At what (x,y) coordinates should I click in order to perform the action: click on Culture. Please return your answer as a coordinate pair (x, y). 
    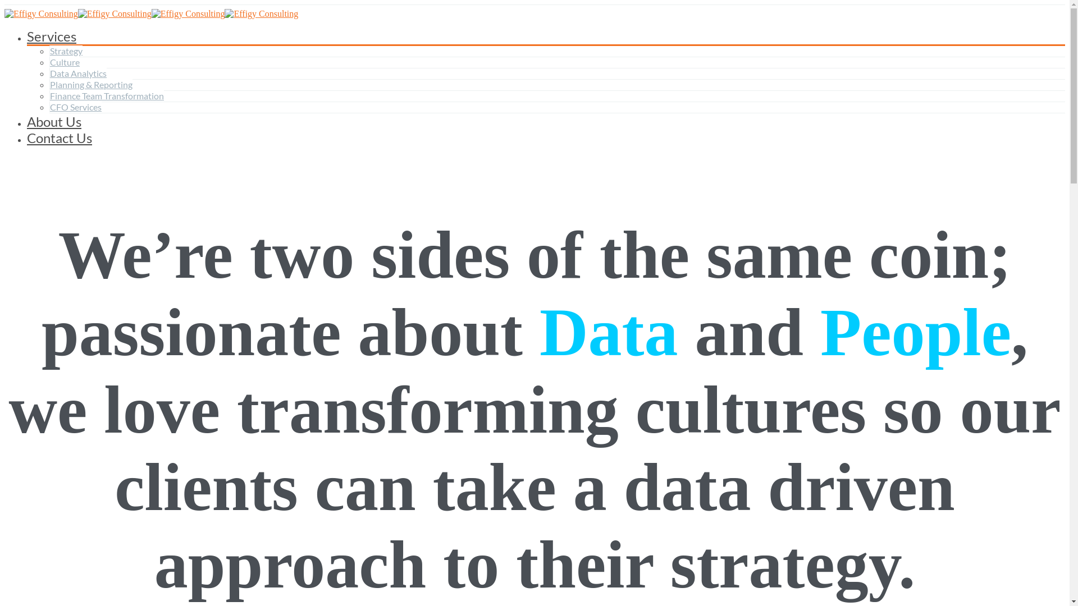
    Looking at the image, I should click on (65, 62).